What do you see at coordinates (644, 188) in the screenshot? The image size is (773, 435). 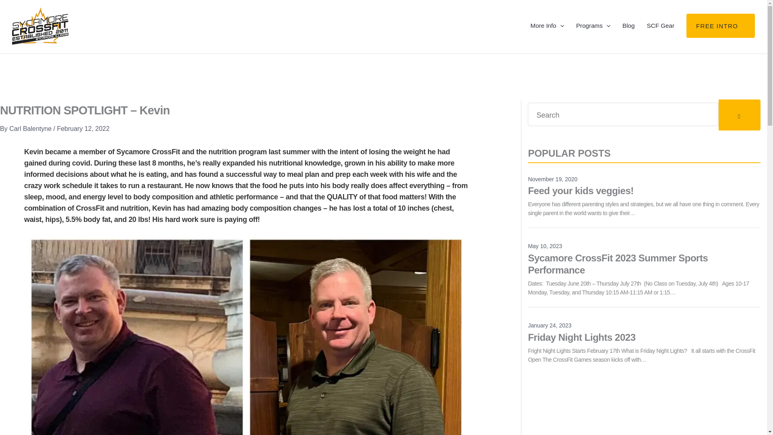 I see `More Info` at bounding box center [644, 188].